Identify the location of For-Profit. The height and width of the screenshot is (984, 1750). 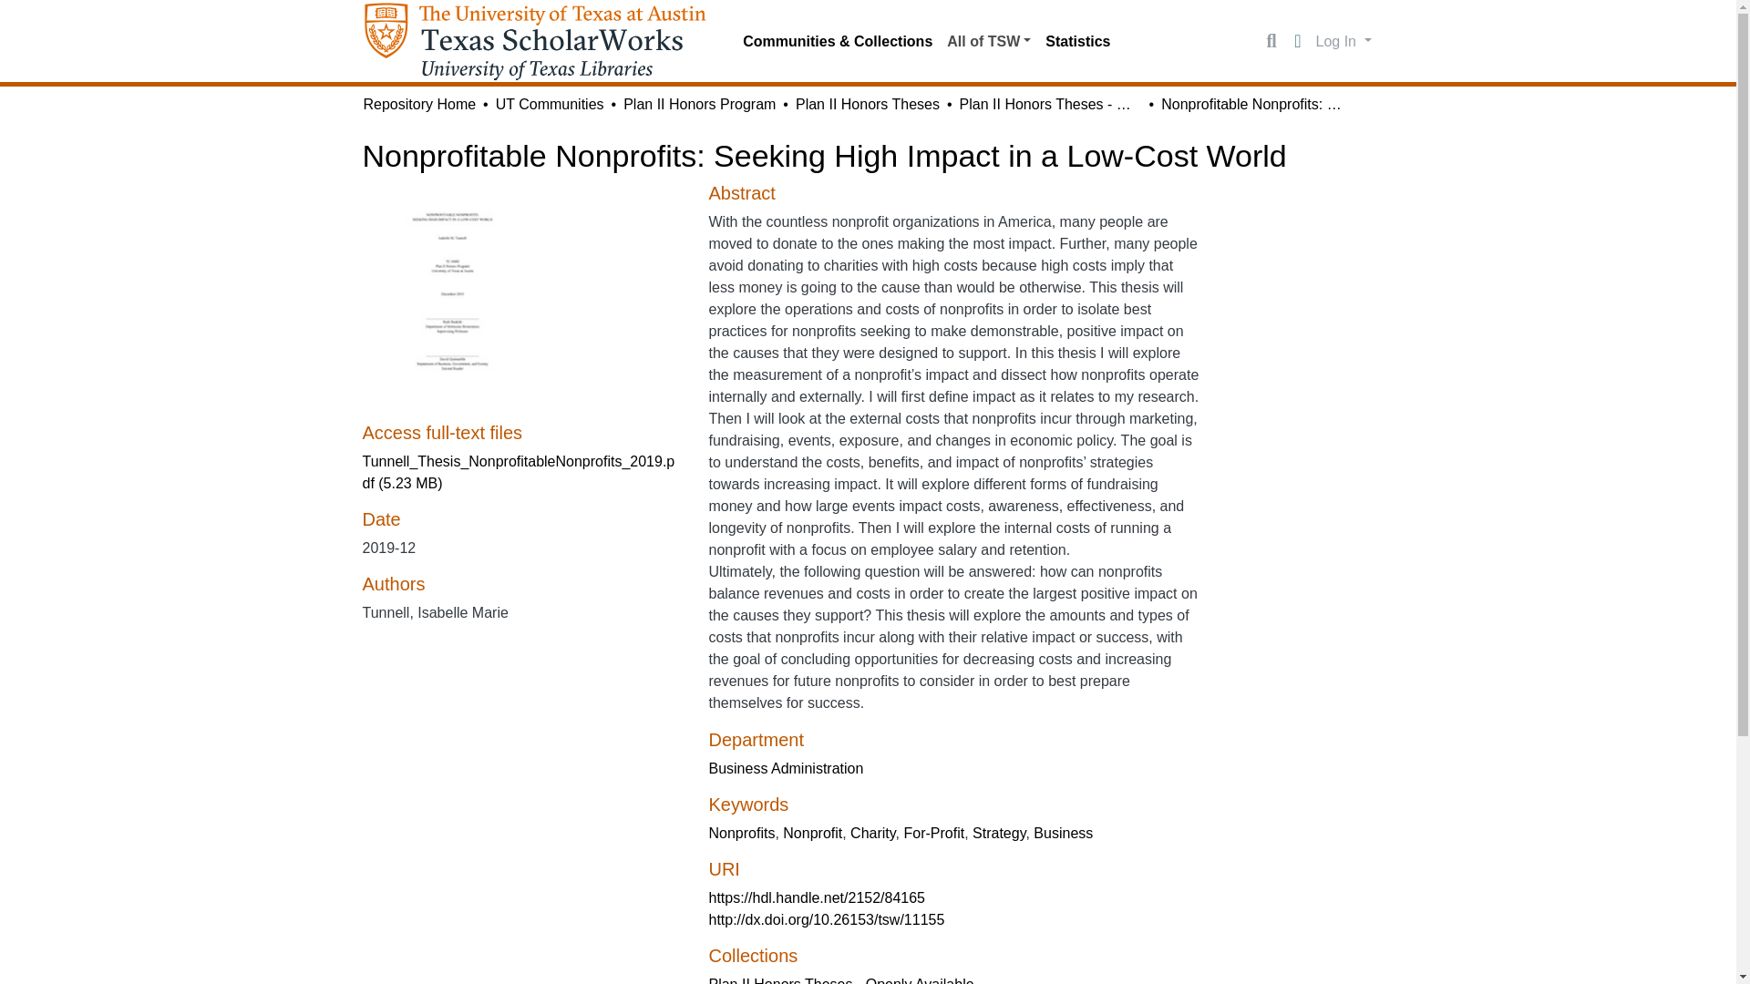
(935, 833).